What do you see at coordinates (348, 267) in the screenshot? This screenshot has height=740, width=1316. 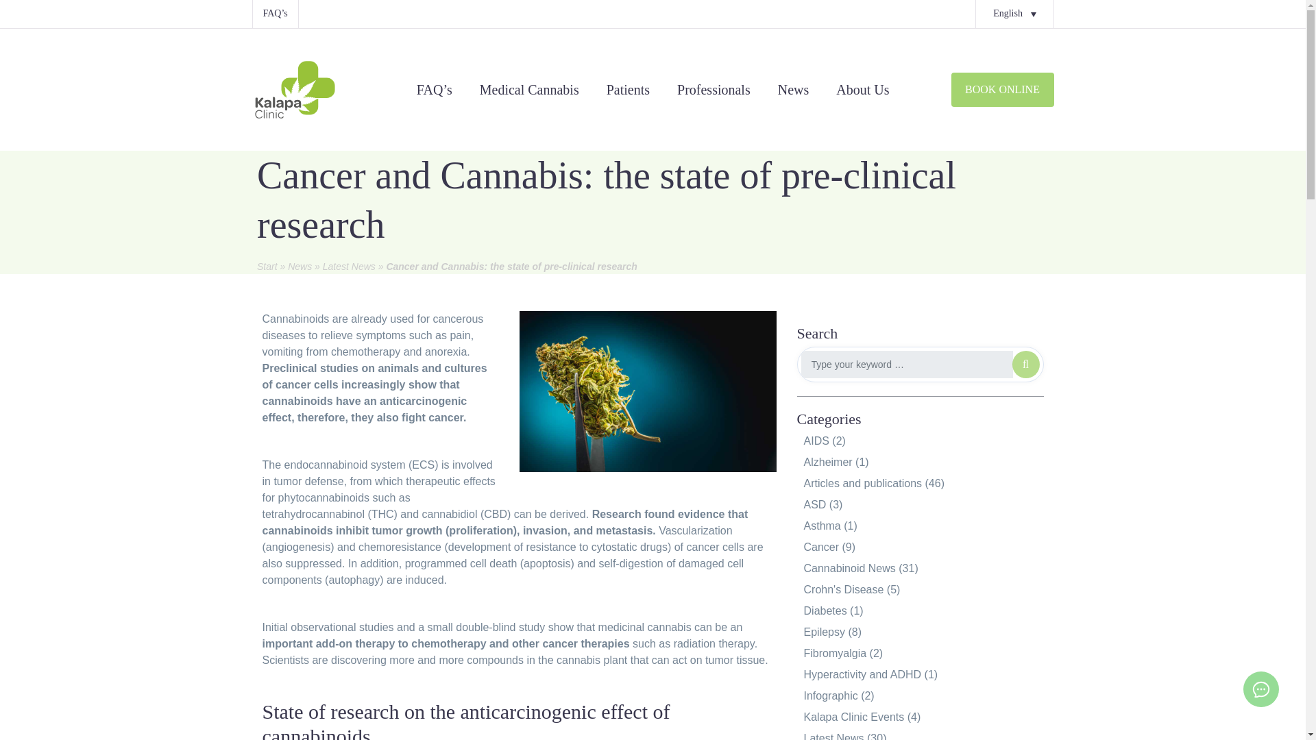 I see `Latest News` at bounding box center [348, 267].